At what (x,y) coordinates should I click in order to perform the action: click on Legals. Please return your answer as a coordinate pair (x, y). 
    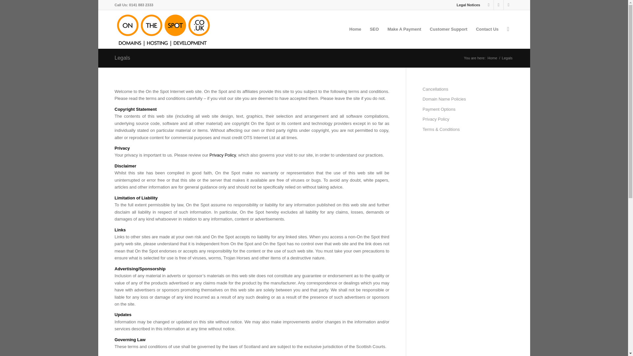
    Looking at the image, I should click on (122, 58).